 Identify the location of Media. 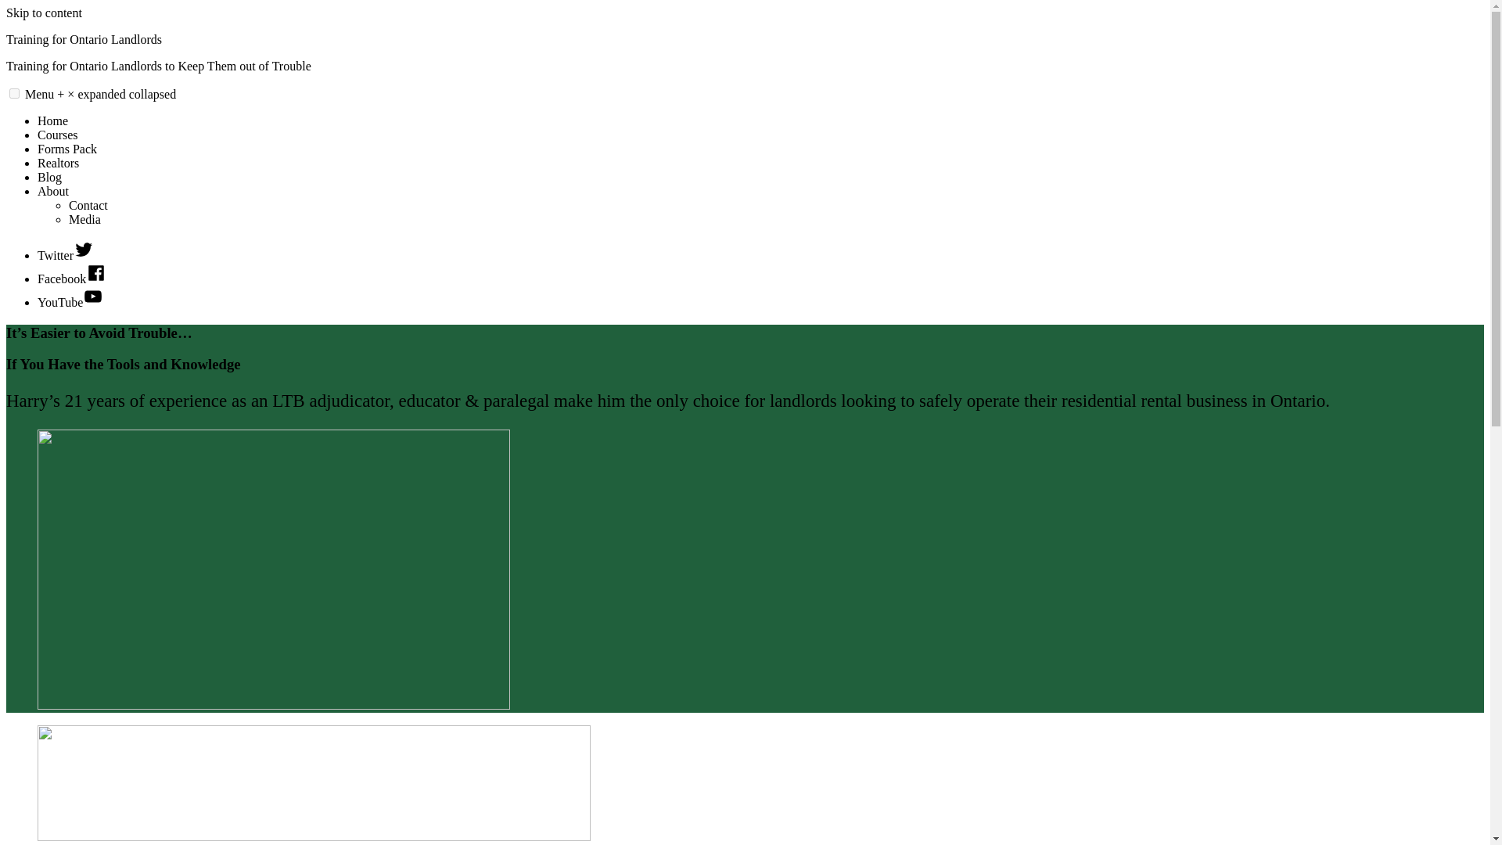
(84, 219).